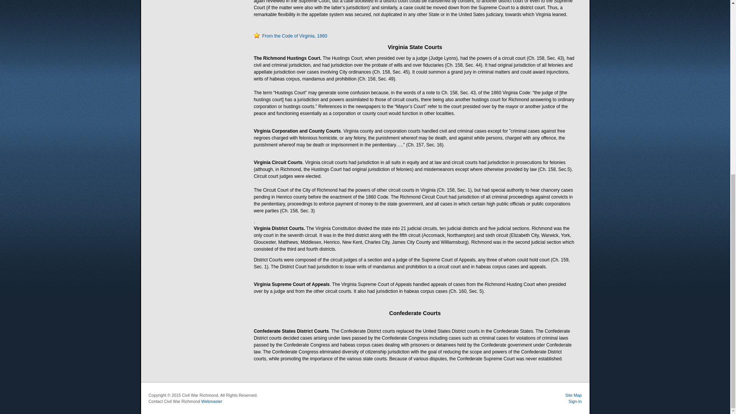 The image size is (736, 414). I want to click on Code of Virginia, 1860, so click(304, 36).